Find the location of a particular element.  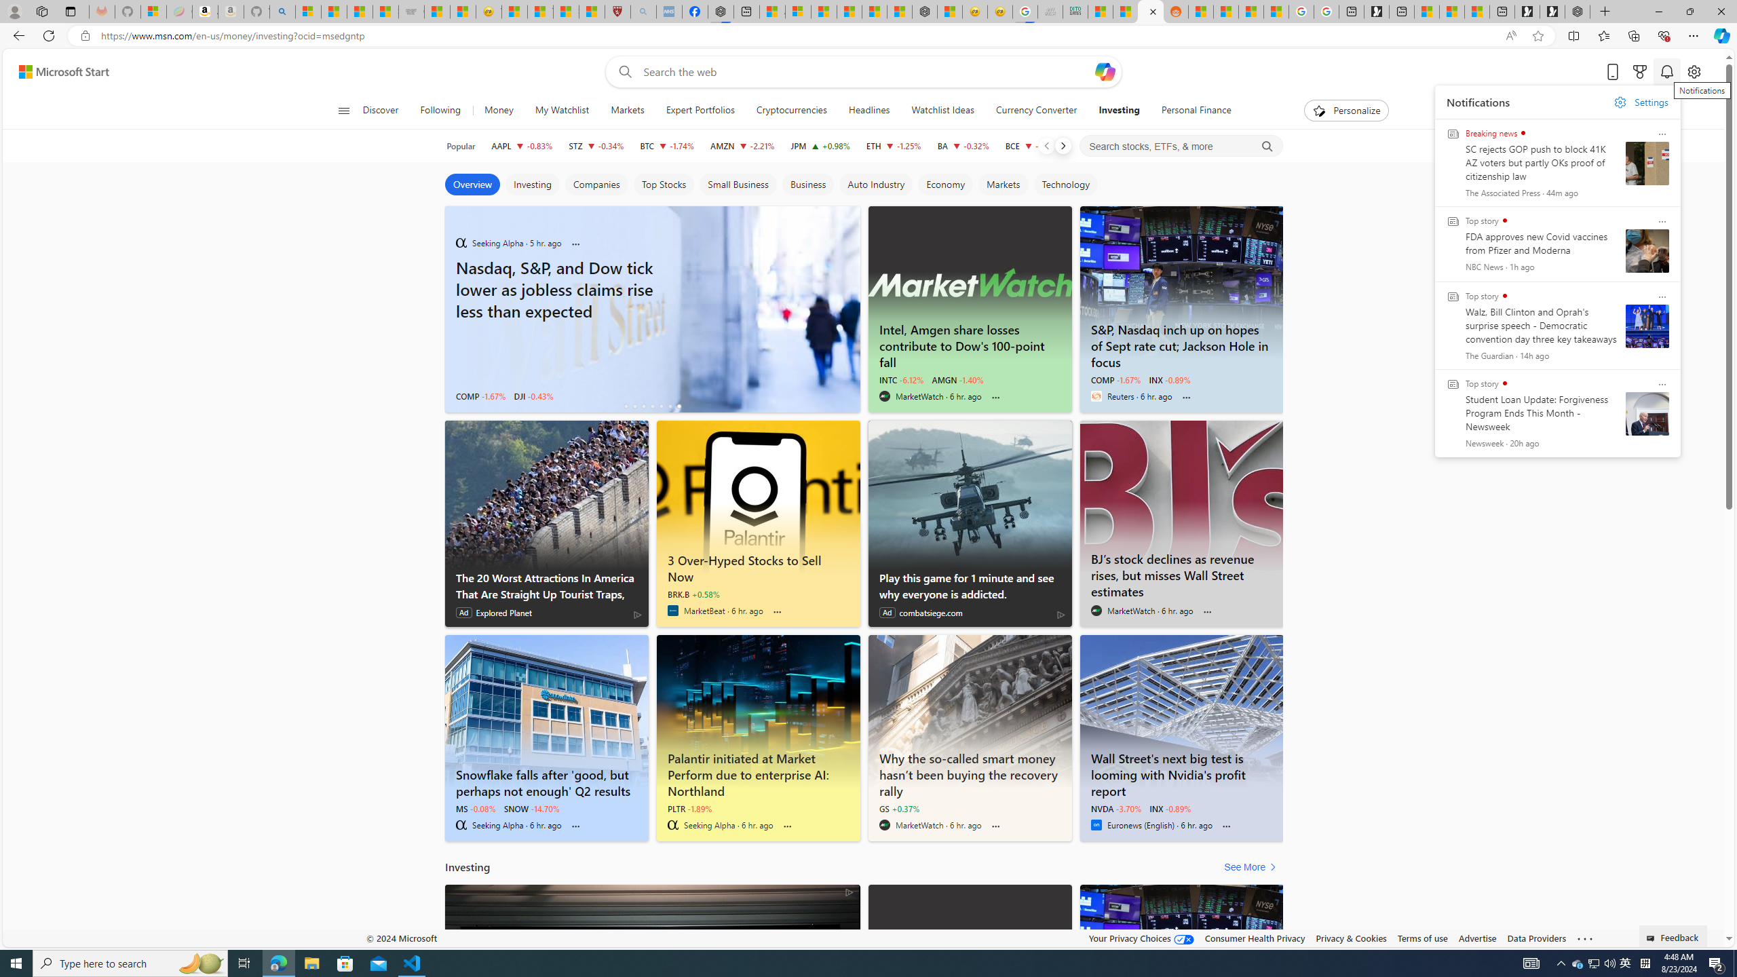

INTC -6.12% is located at coordinates (901, 379).